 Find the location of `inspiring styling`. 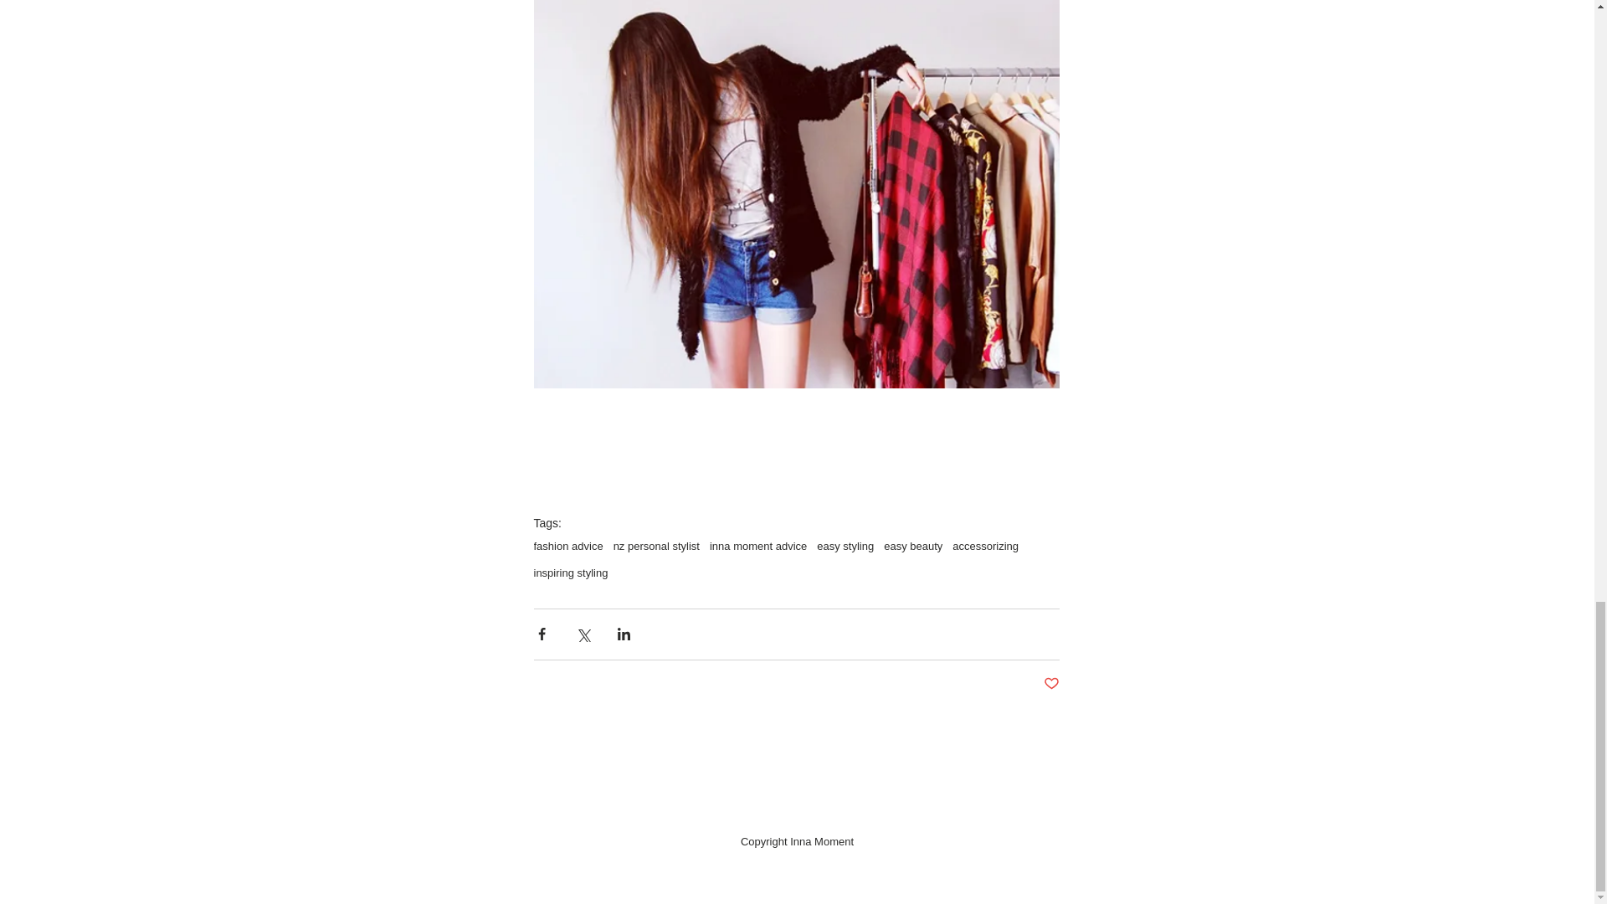

inspiring styling is located at coordinates (571, 573).